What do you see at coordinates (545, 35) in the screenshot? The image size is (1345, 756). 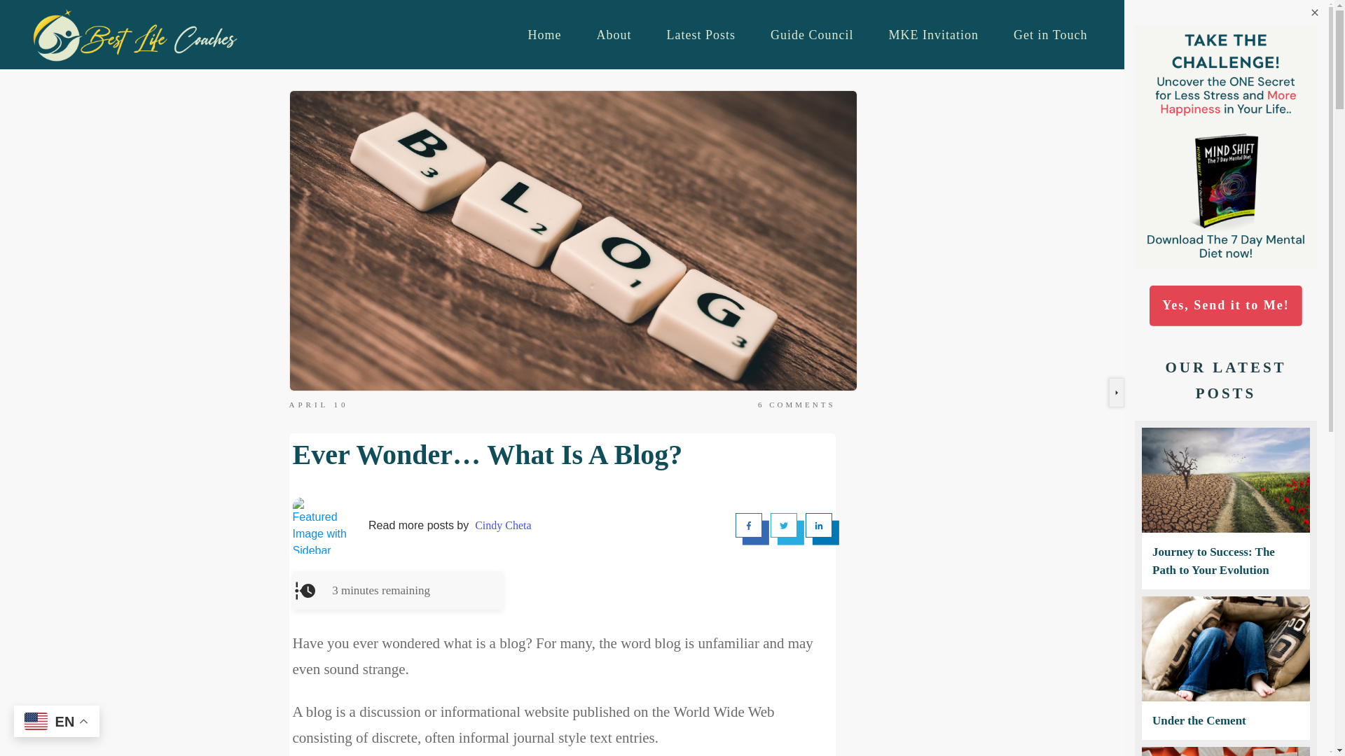 I see `Home` at bounding box center [545, 35].